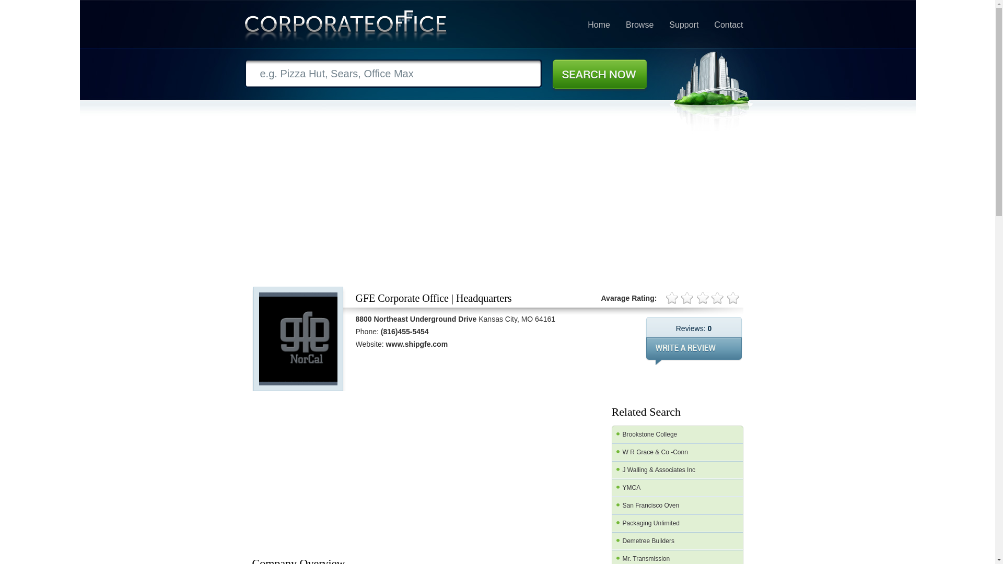  What do you see at coordinates (677, 523) in the screenshot?
I see `Packaging Unlimited` at bounding box center [677, 523].